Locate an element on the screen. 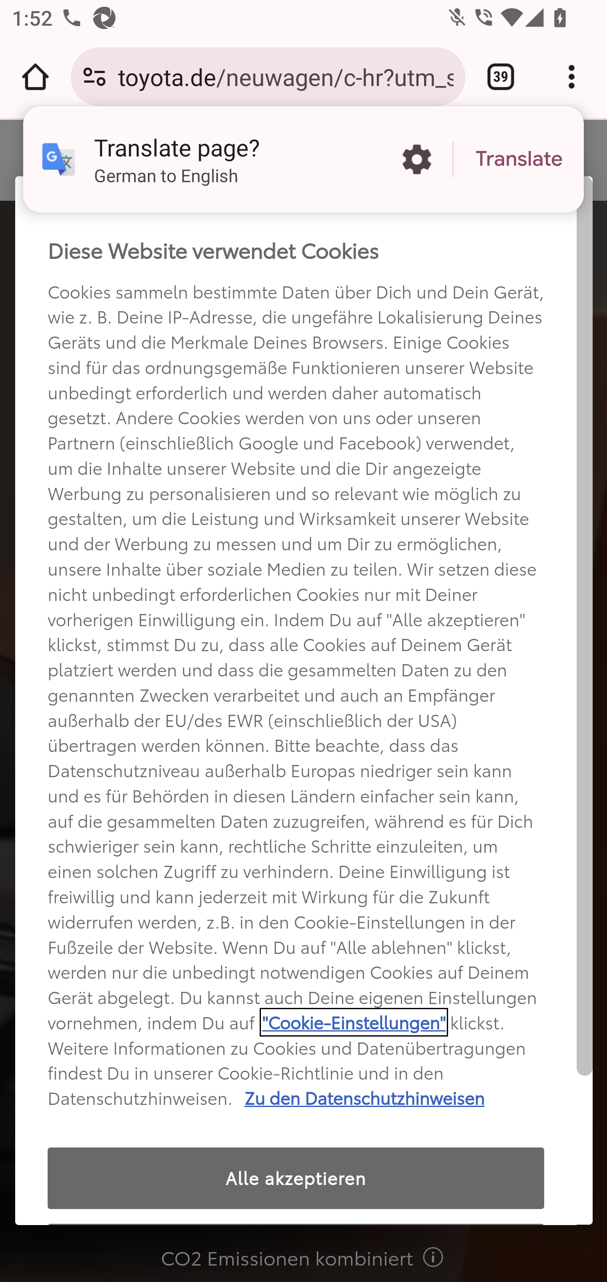  Customize and control Google Chrome is located at coordinates (572, 77).